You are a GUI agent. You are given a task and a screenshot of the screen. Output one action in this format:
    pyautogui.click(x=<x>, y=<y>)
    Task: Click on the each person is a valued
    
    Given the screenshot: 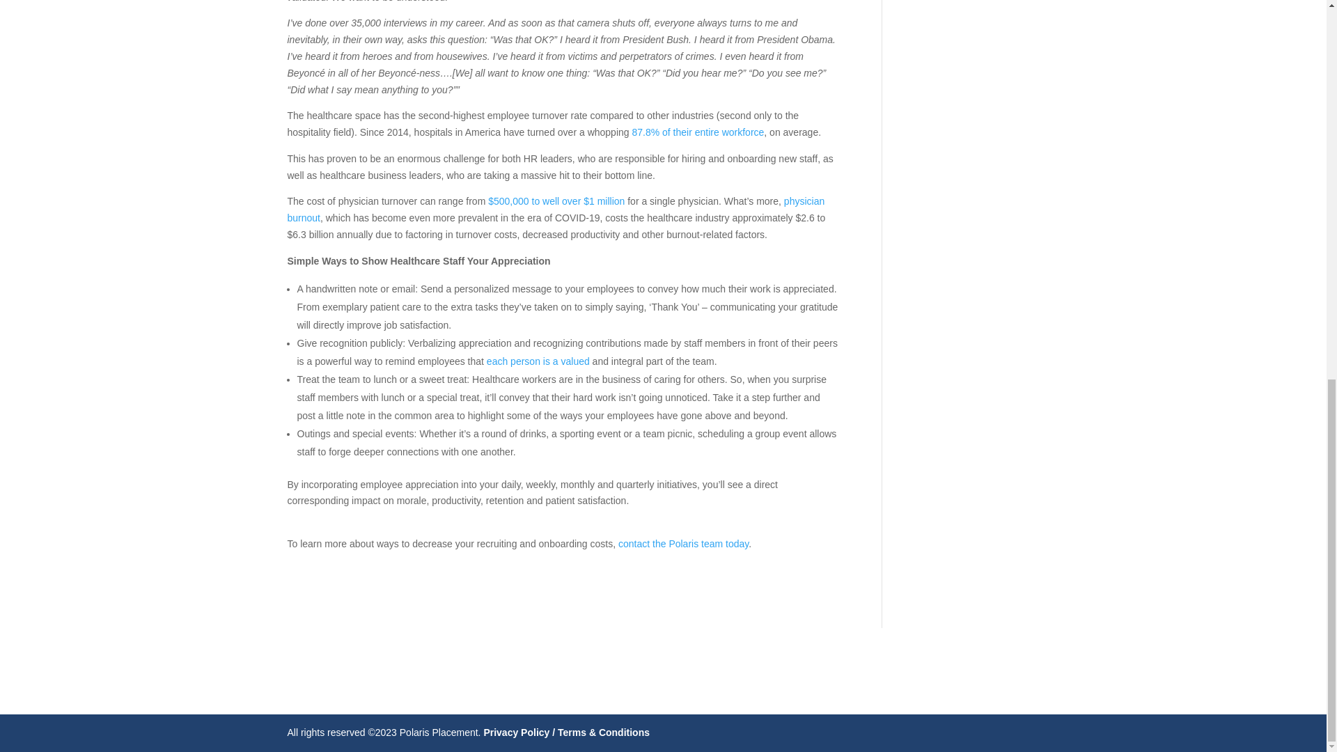 What is the action you would take?
    pyautogui.click(x=538, y=361)
    